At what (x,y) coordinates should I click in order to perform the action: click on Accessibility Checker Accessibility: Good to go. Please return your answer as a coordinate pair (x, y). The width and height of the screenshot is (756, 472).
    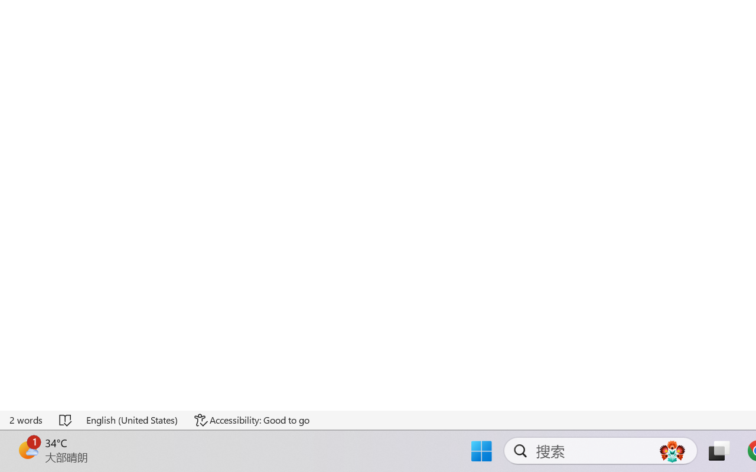
    Looking at the image, I should click on (252, 420).